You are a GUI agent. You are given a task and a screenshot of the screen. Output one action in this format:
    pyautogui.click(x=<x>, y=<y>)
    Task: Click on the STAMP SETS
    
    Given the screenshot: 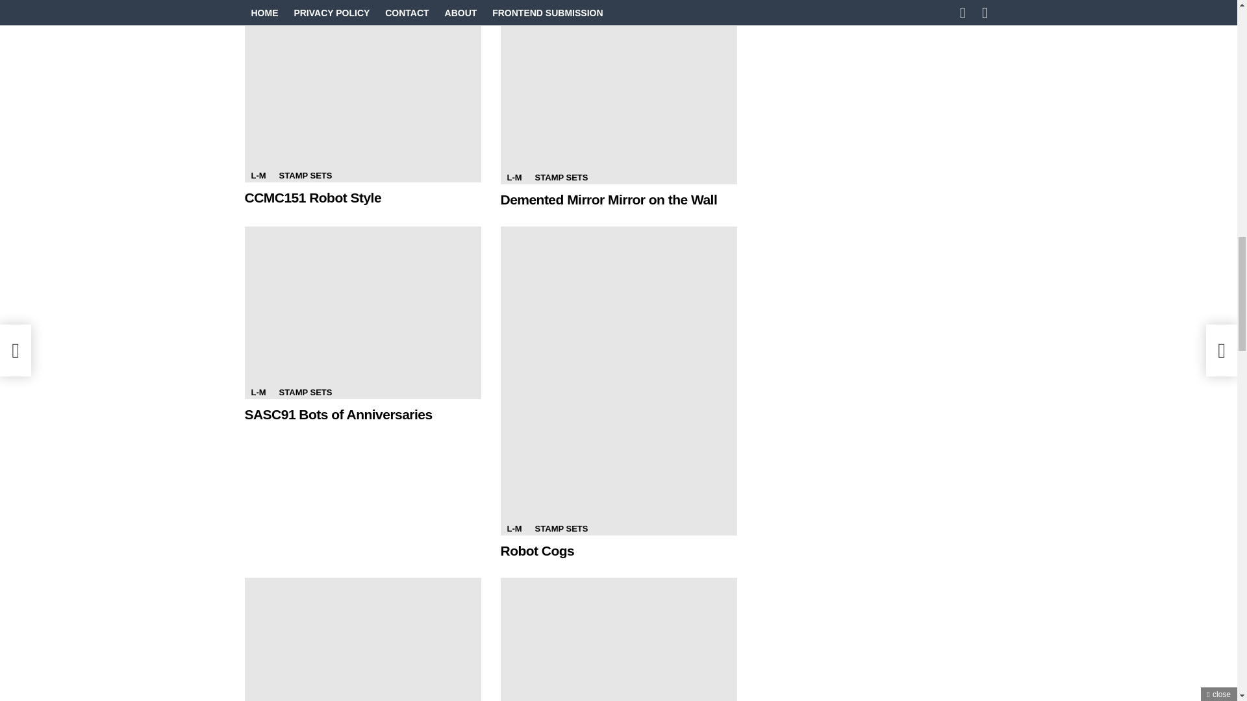 What is the action you would take?
    pyautogui.click(x=306, y=392)
    